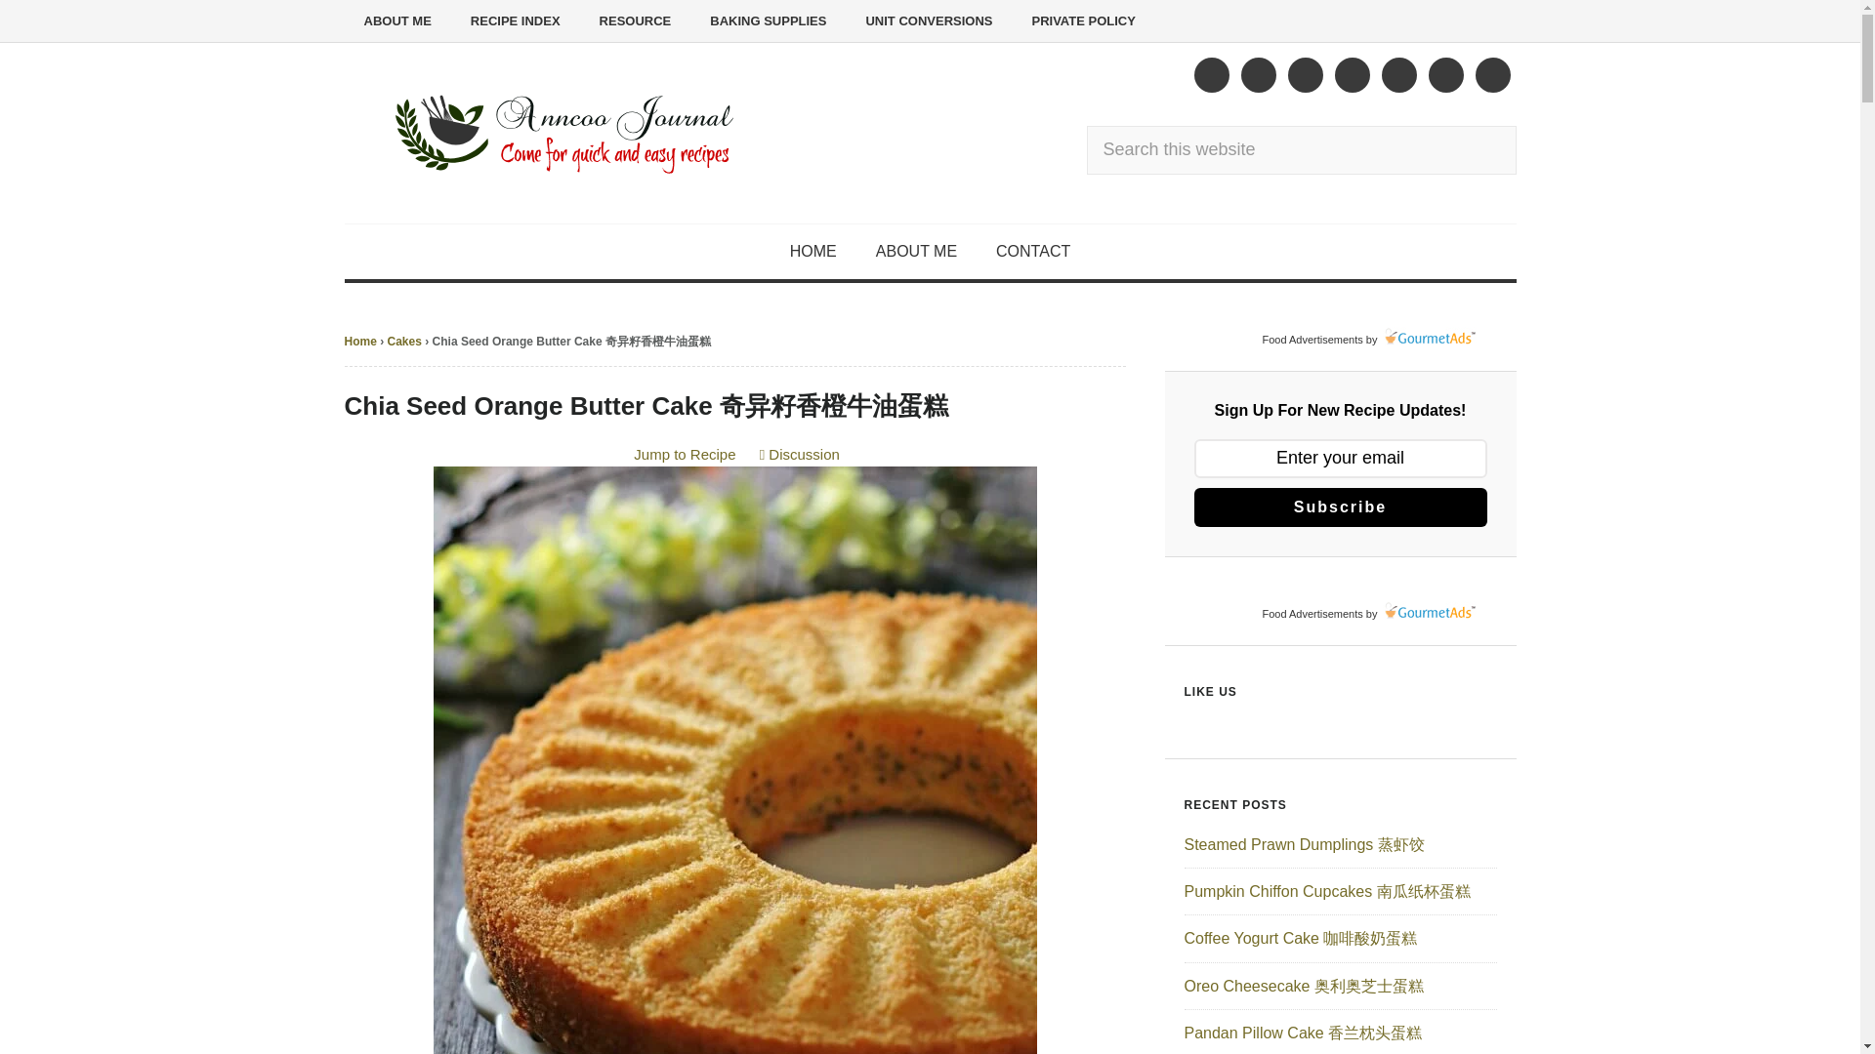  Describe the element at coordinates (799, 454) in the screenshot. I see `Discussion` at that location.